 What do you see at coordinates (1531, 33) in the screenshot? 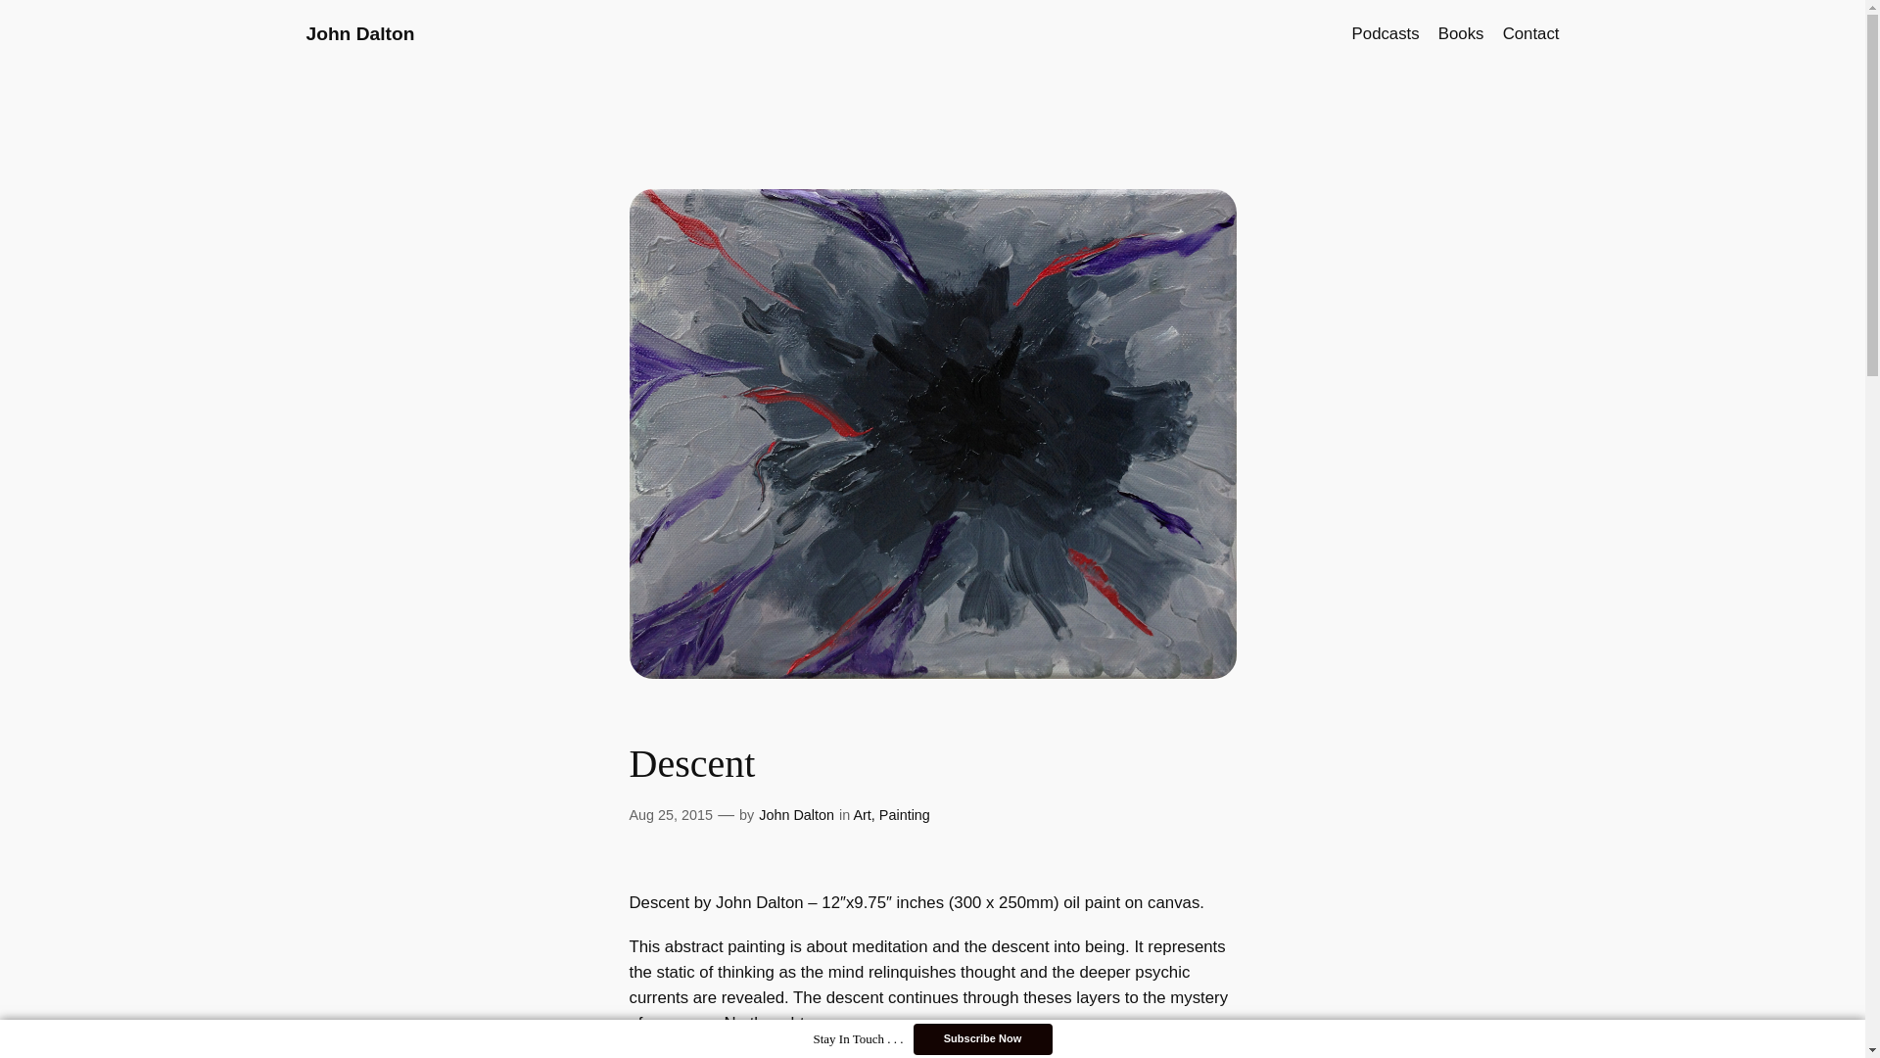
I see `Contact` at bounding box center [1531, 33].